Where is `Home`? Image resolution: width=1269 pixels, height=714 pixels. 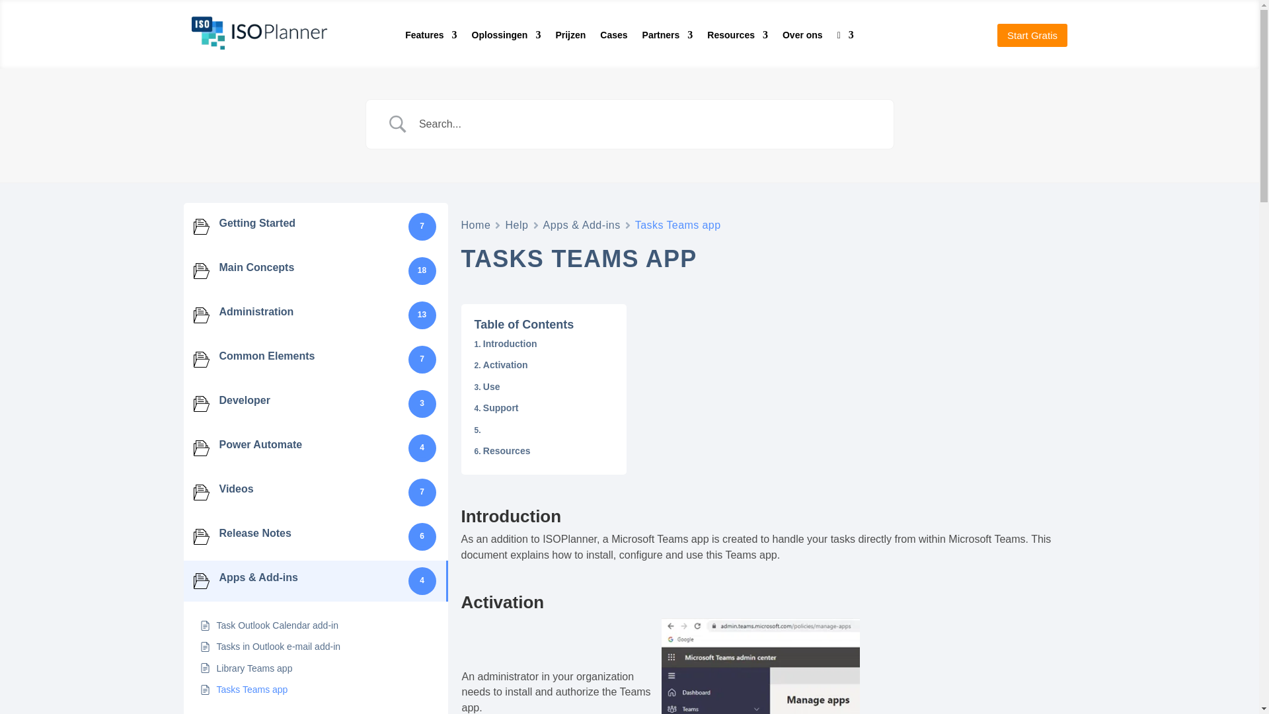
Home is located at coordinates (476, 225).